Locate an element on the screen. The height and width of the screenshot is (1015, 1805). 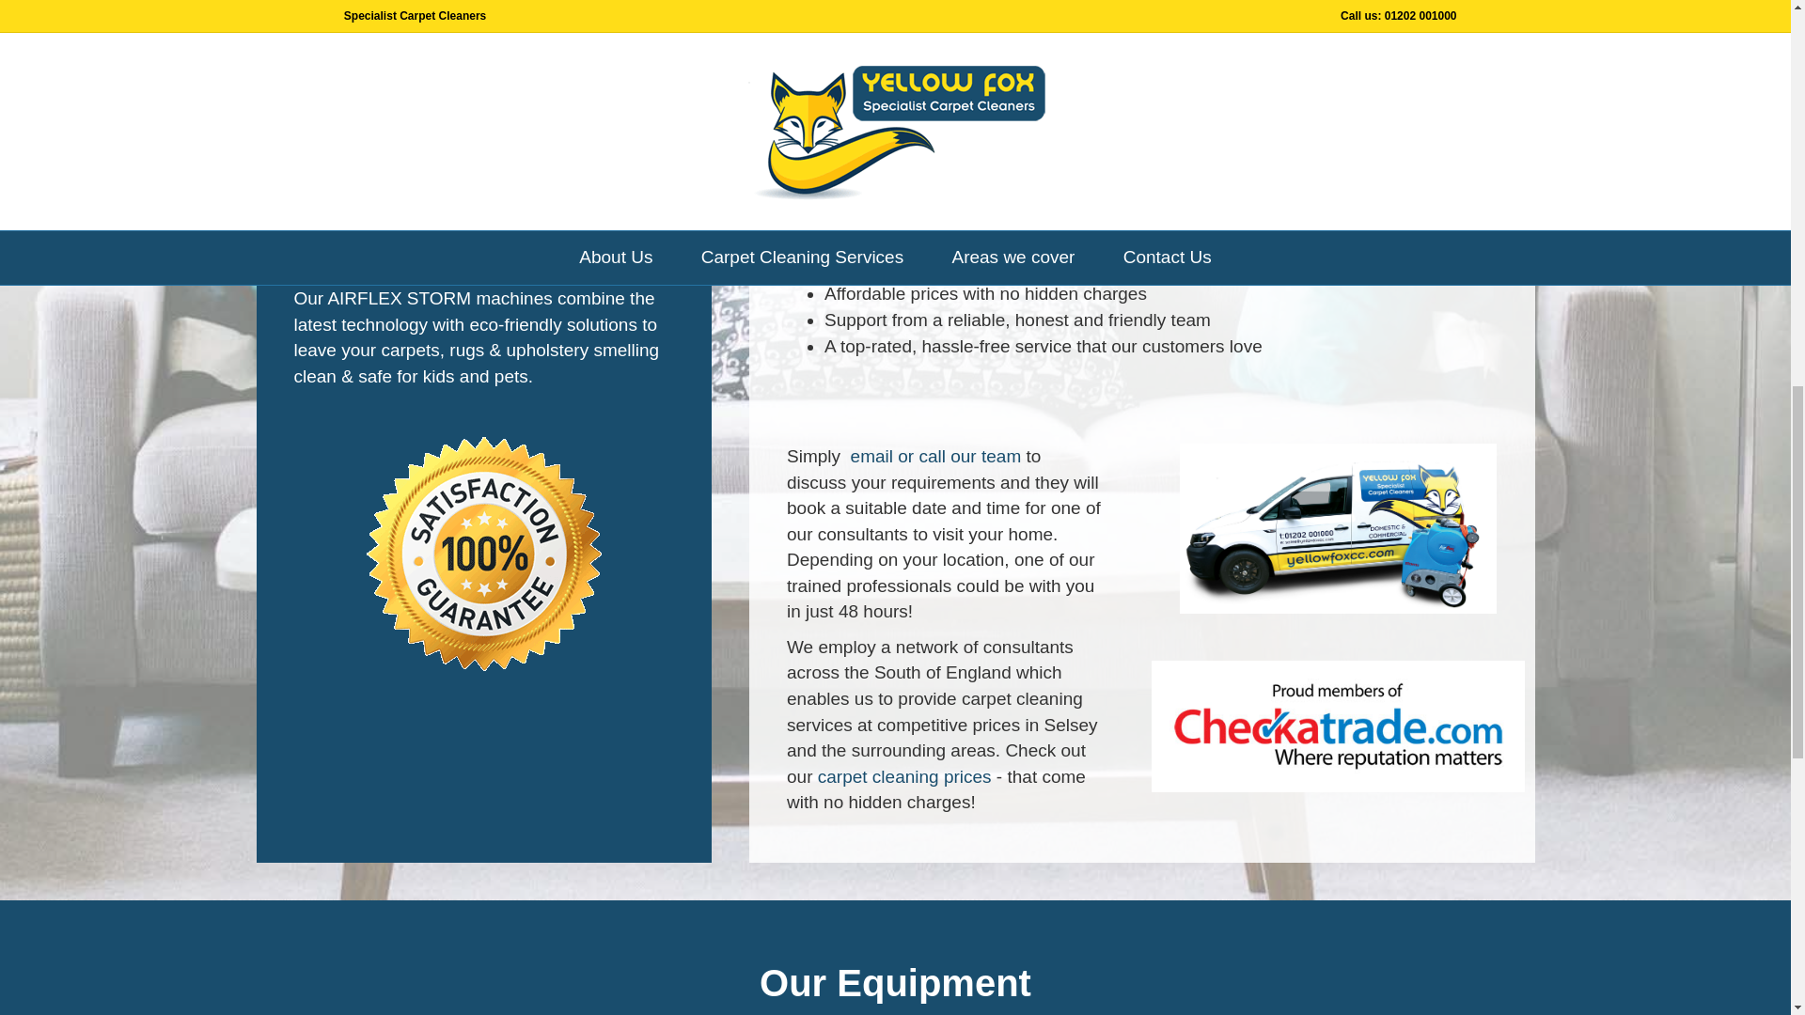
Checkatrade-Logo is located at coordinates (1338, 726).